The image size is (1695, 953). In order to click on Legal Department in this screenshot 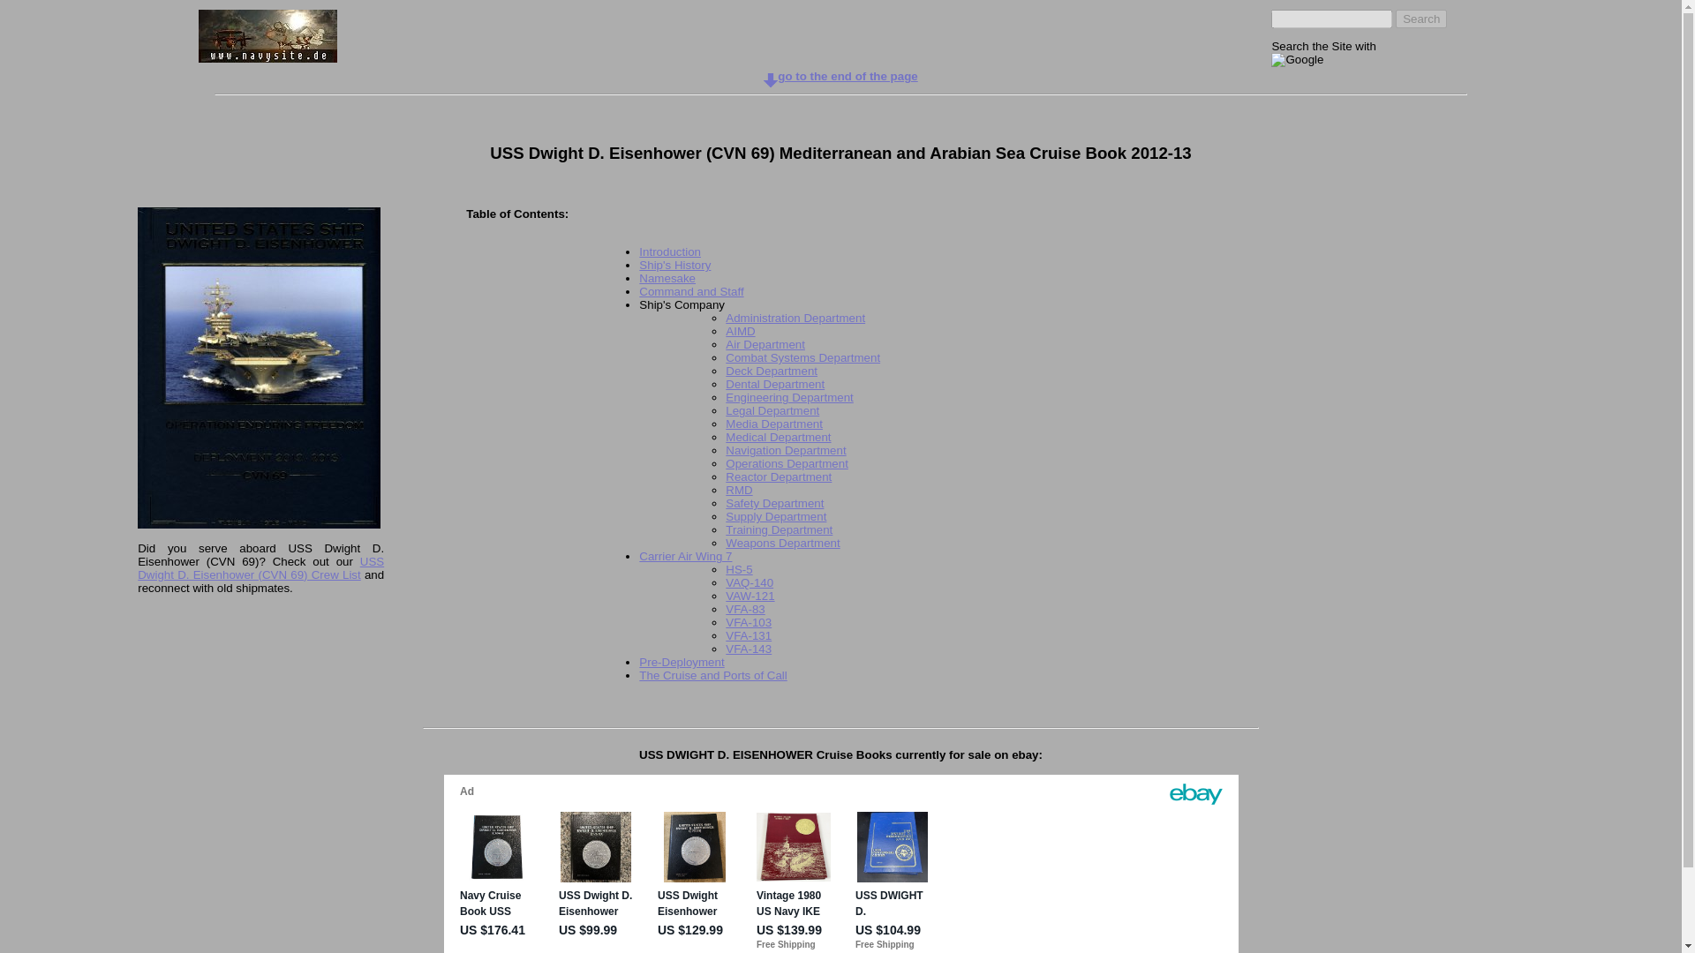, I will do `click(772, 410)`.